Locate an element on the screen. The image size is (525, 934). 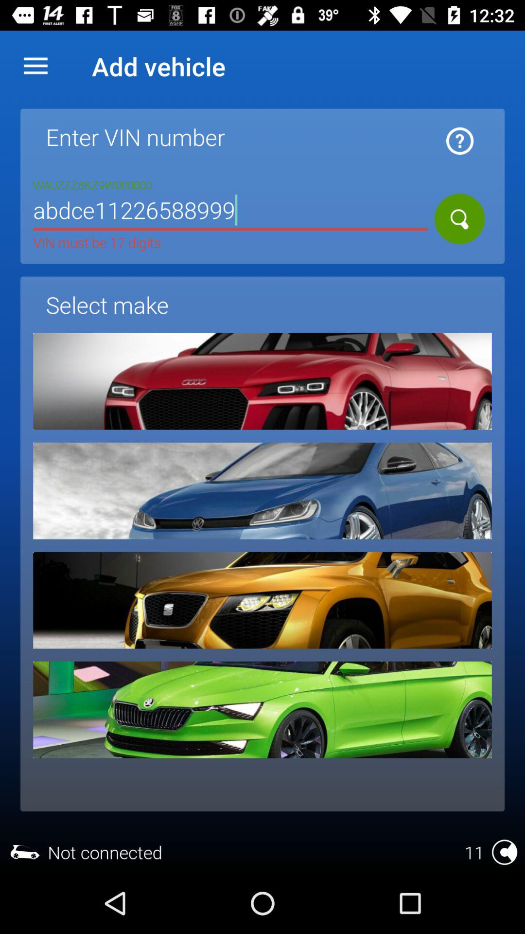
select icon to the left of the add vehicle item is located at coordinates (35, 66).